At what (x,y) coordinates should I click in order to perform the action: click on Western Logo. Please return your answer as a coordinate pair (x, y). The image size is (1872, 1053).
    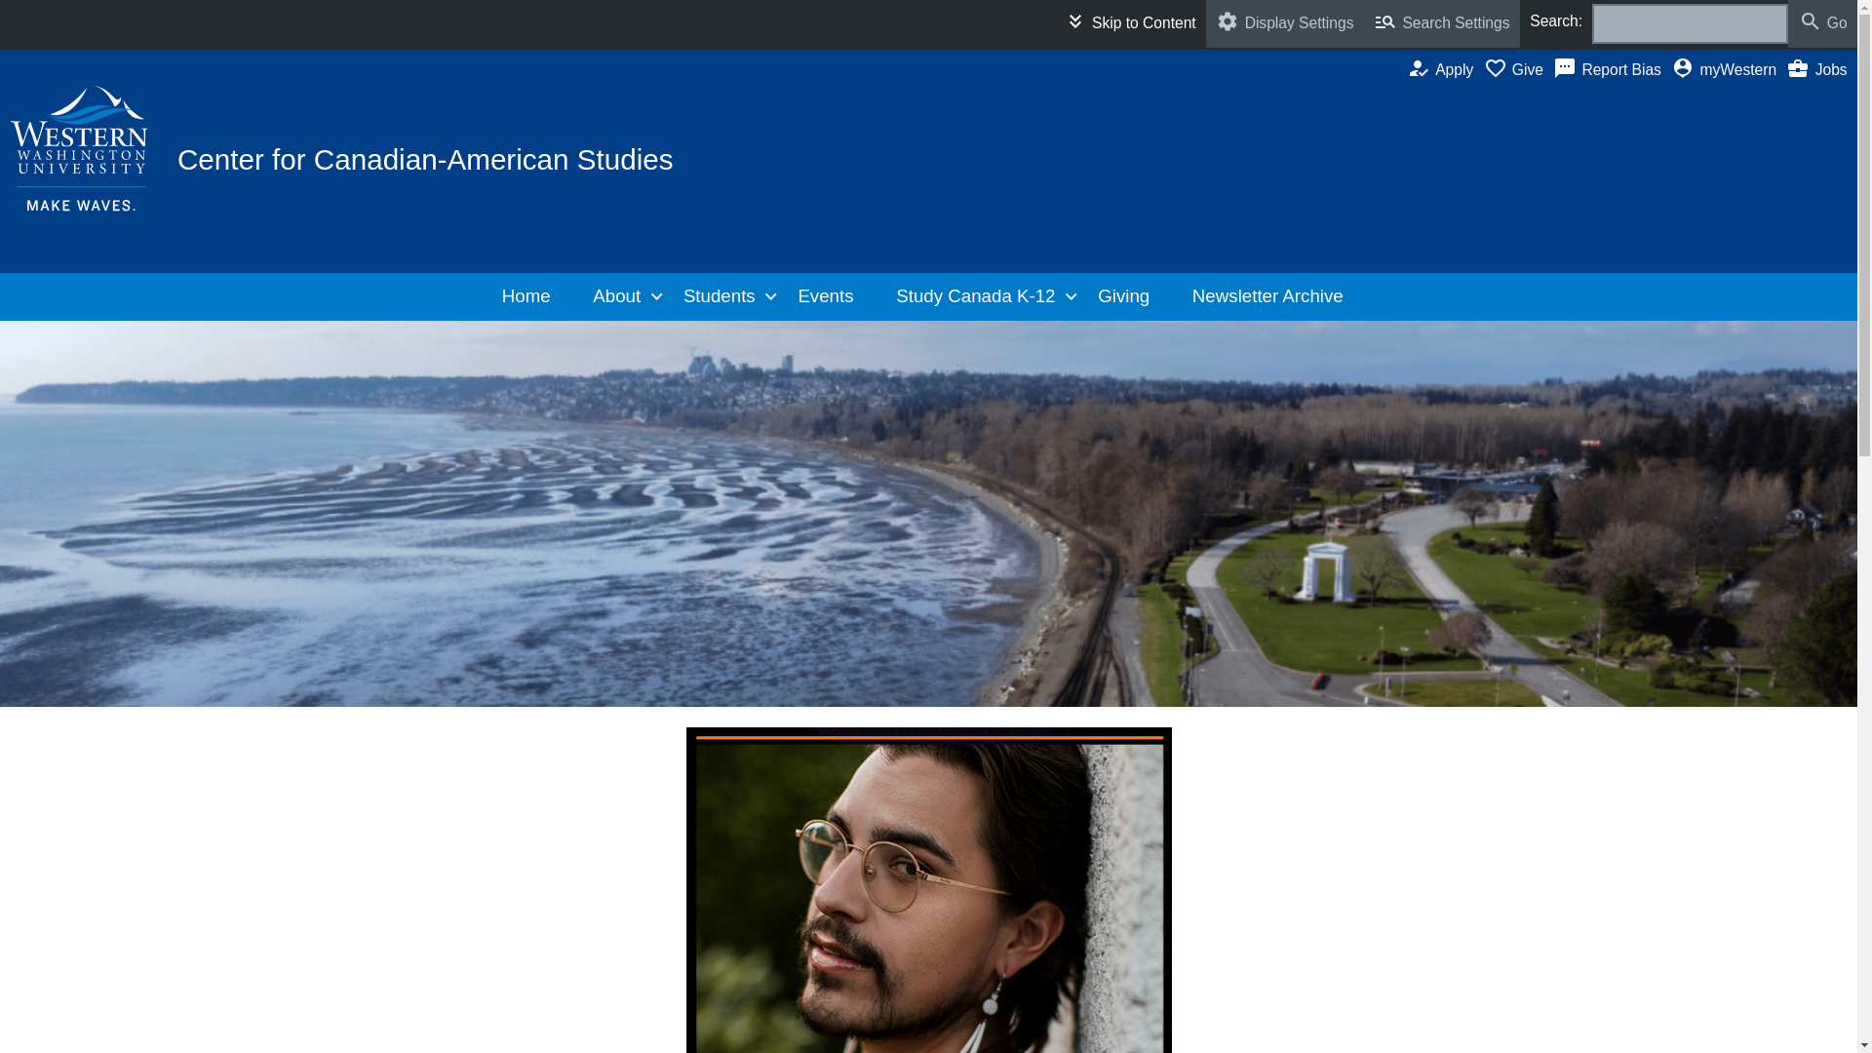
    Looking at the image, I should click on (82, 148).